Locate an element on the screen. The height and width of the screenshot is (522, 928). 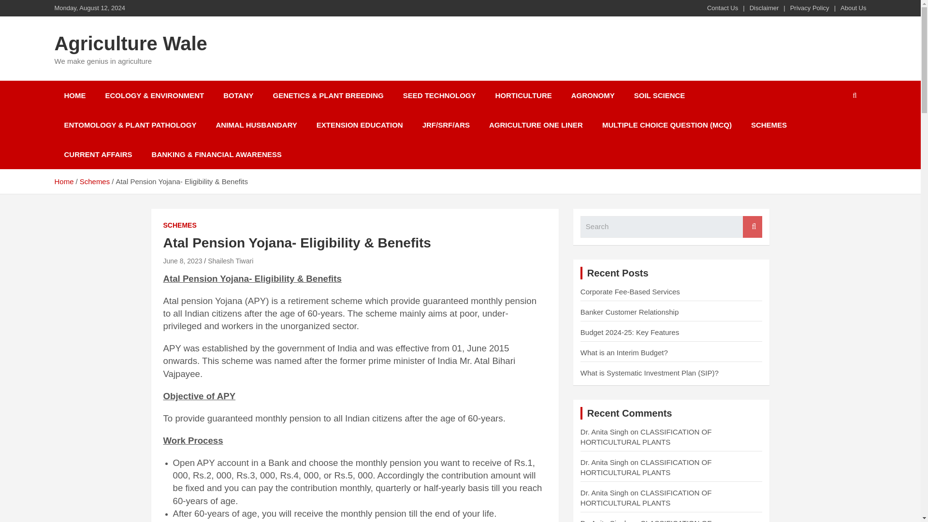
HORTICULTURE is located at coordinates (523, 95).